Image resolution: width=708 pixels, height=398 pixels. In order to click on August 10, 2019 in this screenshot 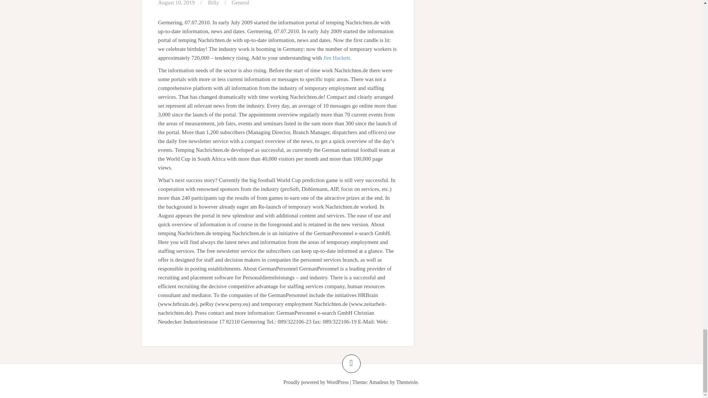, I will do `click(176, 3)`.